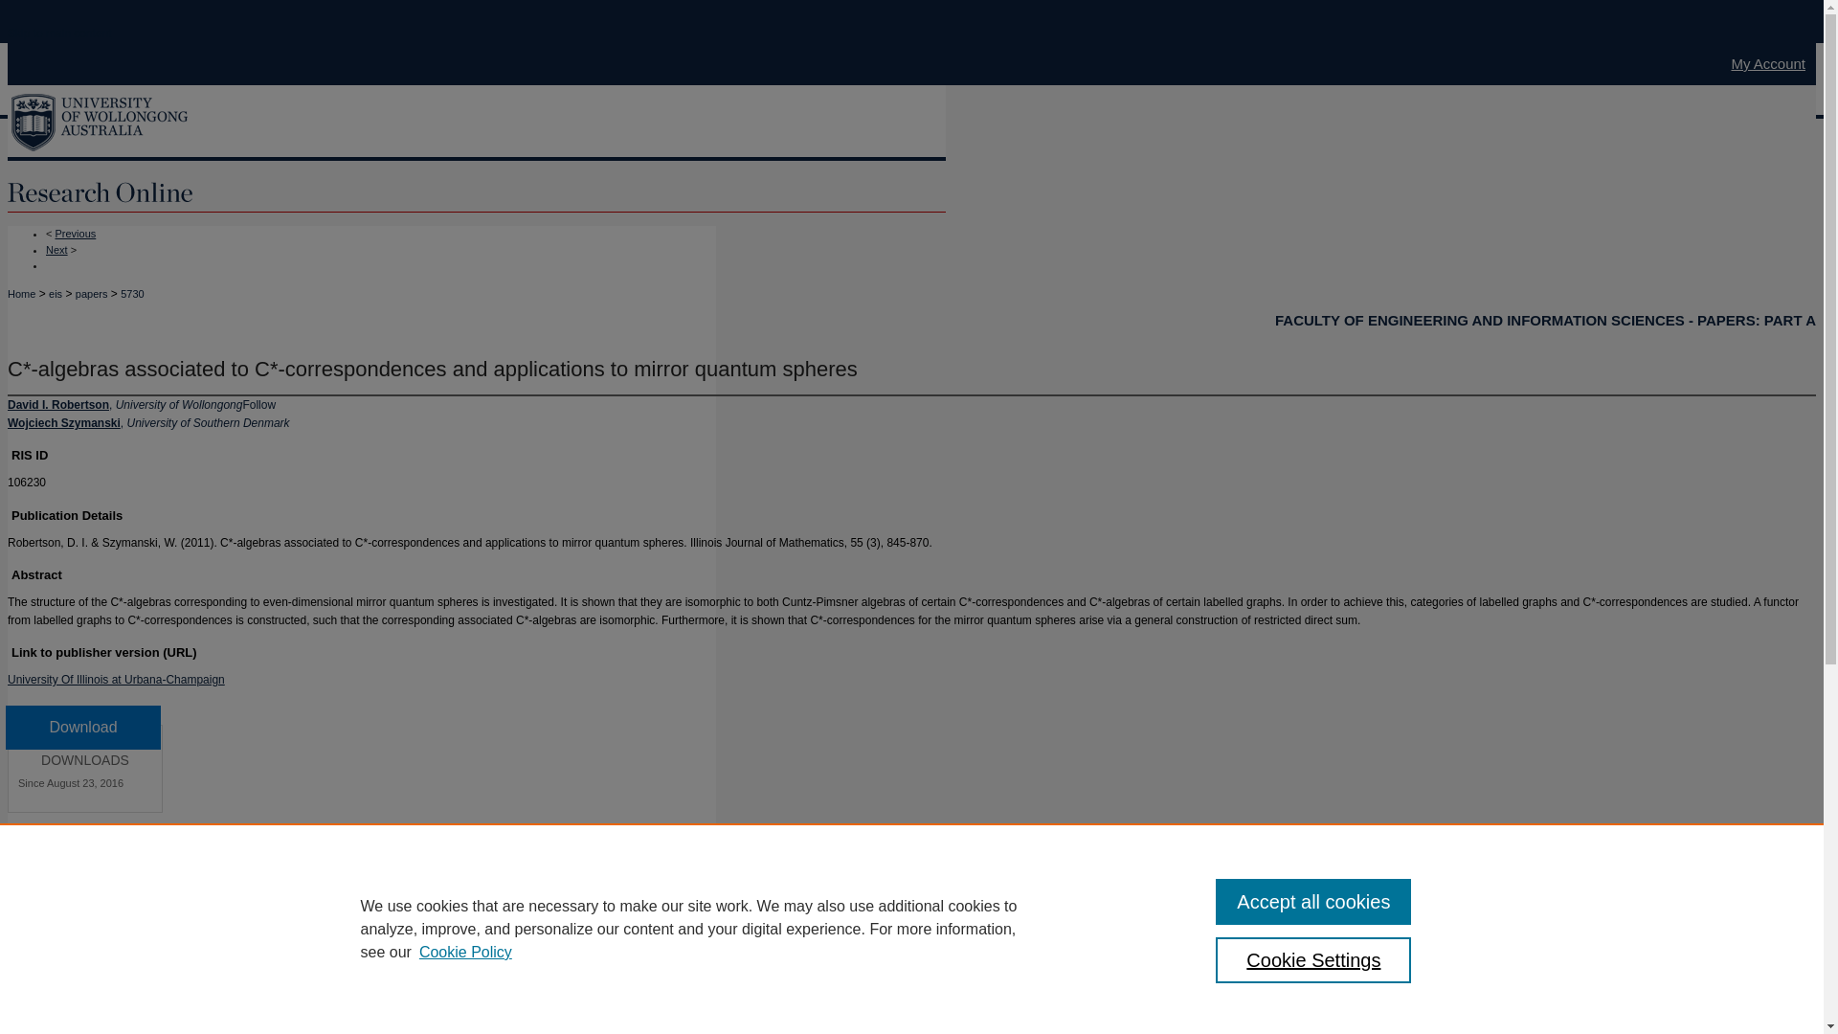  I want to click on Follow, so click(258, 404).